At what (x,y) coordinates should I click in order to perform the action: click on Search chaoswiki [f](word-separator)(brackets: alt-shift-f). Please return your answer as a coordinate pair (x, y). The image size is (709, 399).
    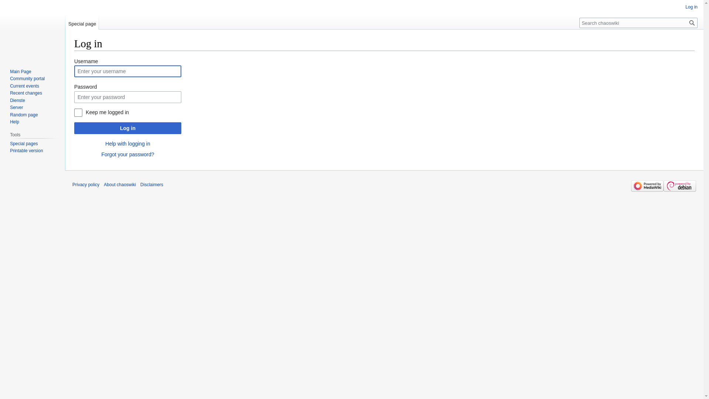
    Looking at the image, I should click on (638, 23).